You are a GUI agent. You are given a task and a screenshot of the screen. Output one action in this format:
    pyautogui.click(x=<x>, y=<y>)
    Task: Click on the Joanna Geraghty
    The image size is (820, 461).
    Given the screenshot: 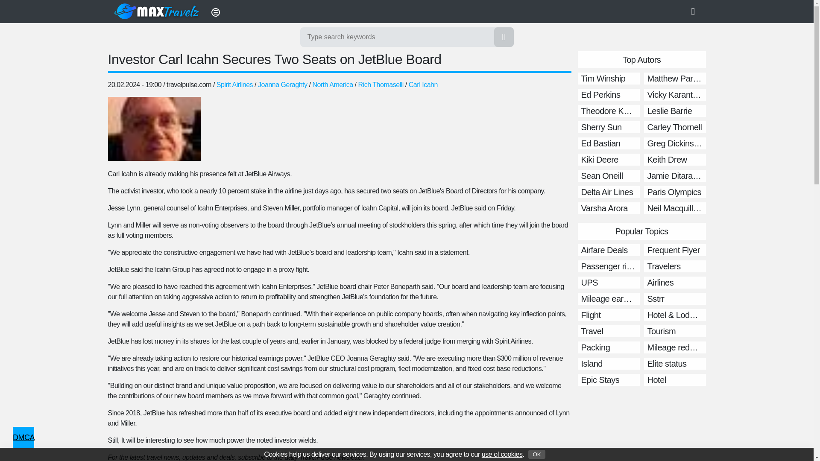 What is the action you would take?
    pyautogui.click(x=283, y=85)
    